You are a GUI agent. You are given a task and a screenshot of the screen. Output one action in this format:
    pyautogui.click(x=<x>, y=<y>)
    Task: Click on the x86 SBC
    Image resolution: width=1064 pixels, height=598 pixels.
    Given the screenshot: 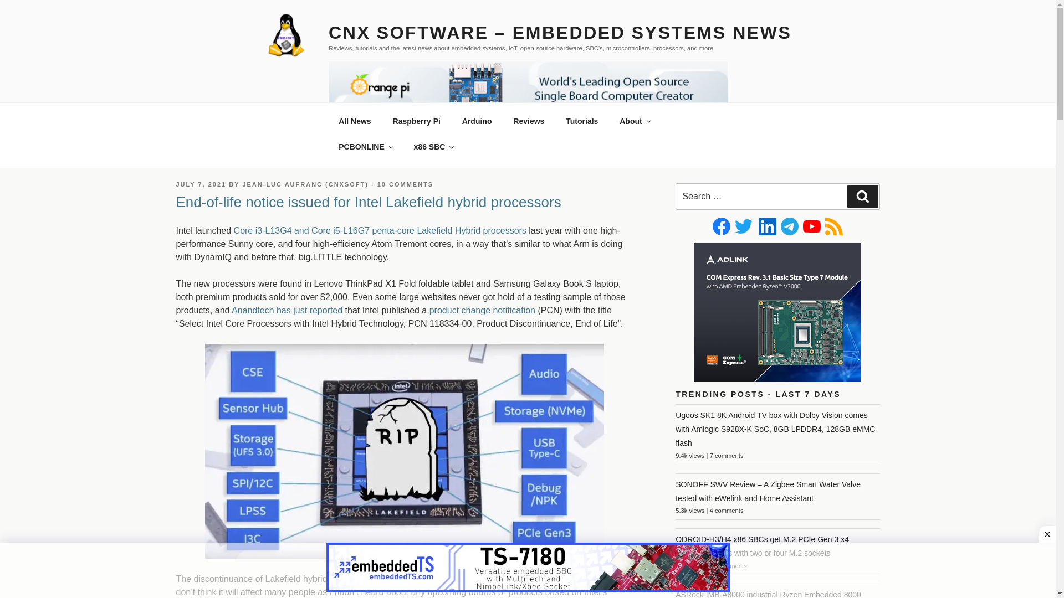 What is the action you would take?
    pyautogui.click(x=433, y=146)
    